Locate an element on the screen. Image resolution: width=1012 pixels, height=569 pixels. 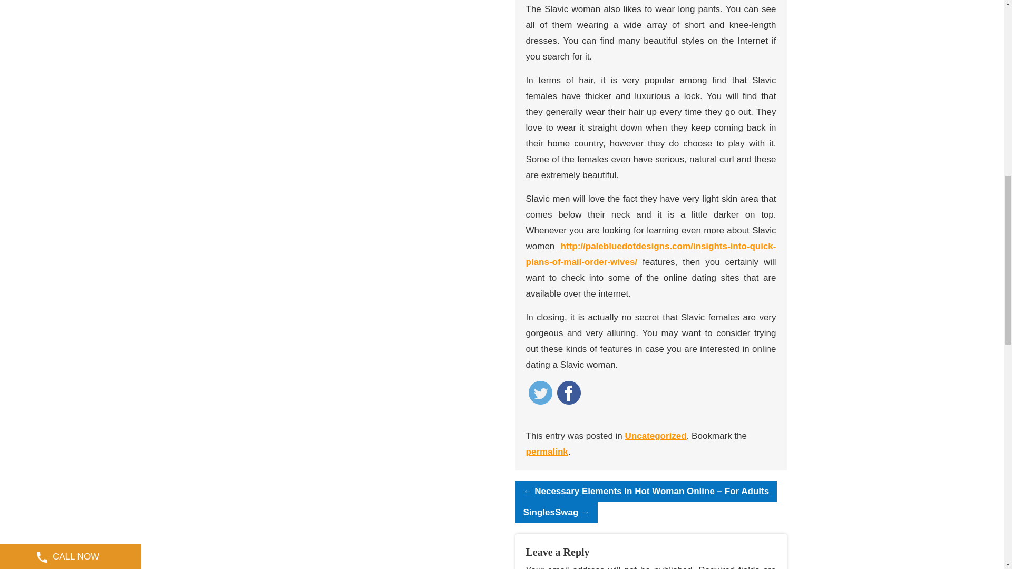
Uncategorized is located at coordinates (656, 436).